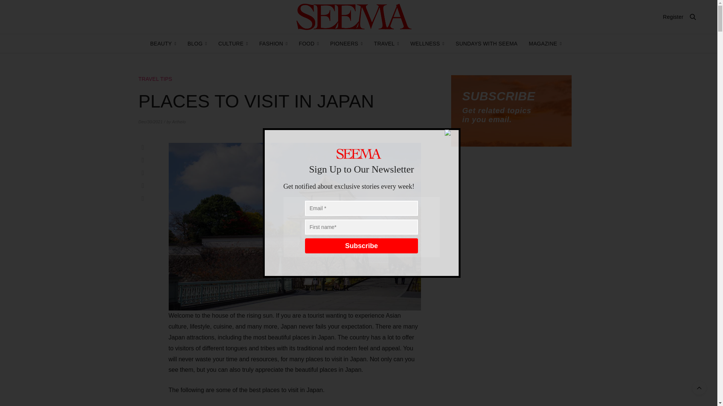 The width and height of the screenshot is (723, 406). What do you see at coordinates (545, 44) in the screenshot?
I see `MAGAZINE` at bounding box center [545, 44].